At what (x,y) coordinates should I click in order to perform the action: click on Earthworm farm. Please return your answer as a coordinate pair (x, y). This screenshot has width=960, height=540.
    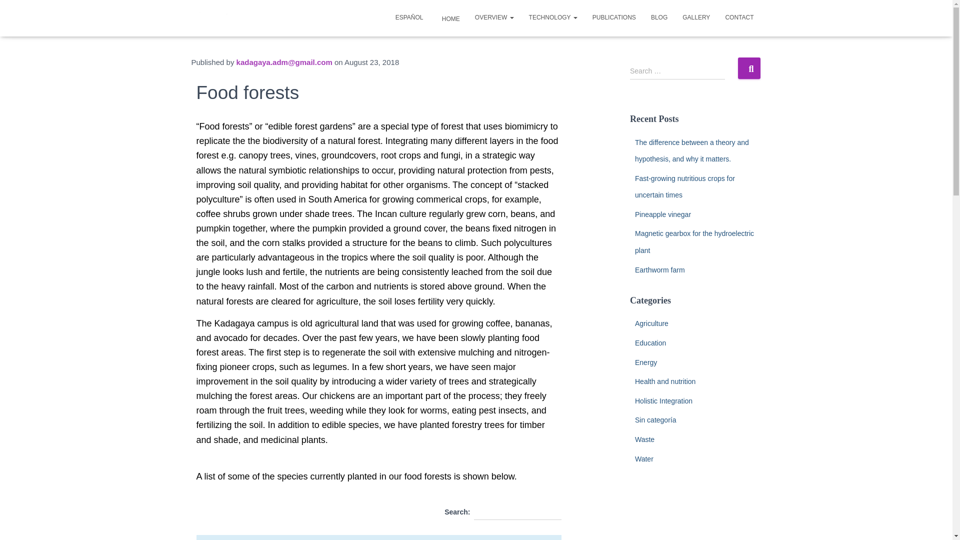
    Looking at the image, I should click on (660, 270).